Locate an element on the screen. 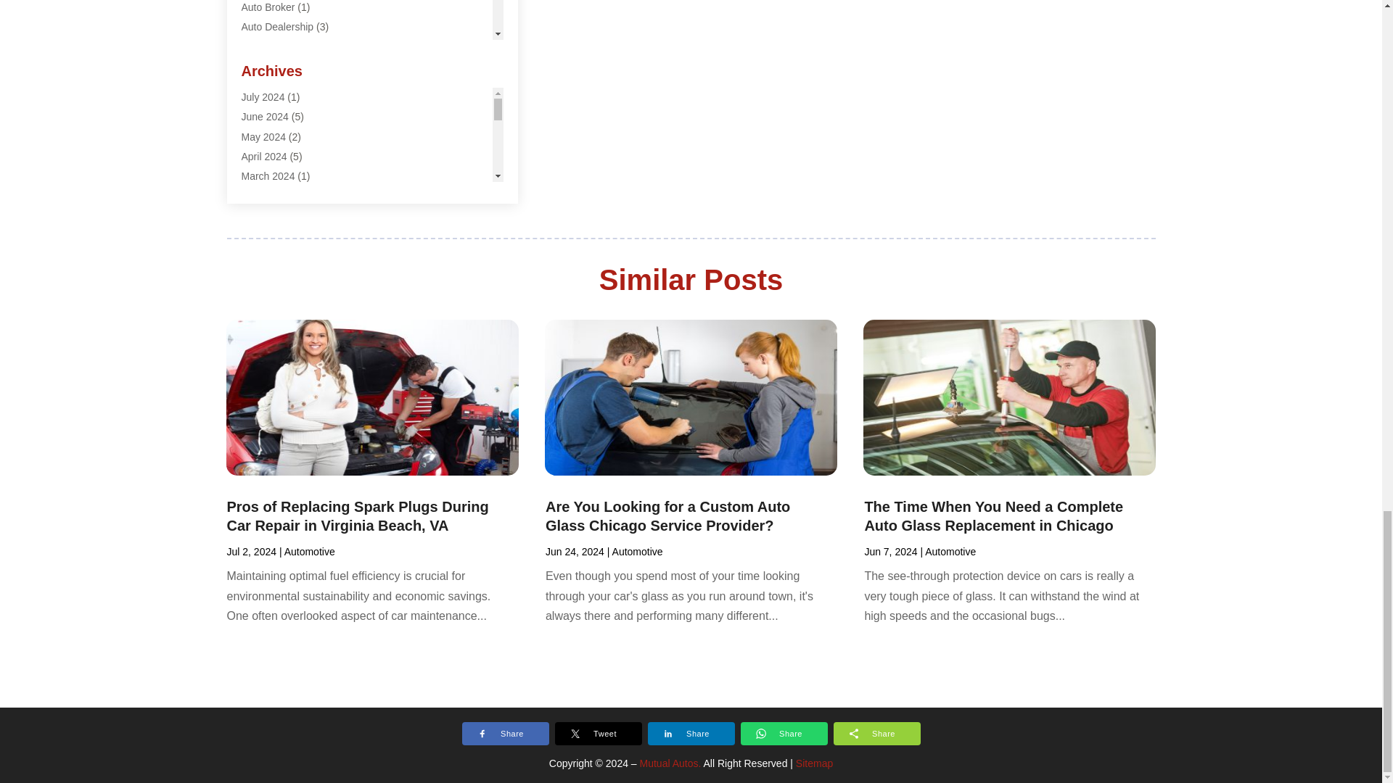 This screenshot has height=783, width=1393. Auto Glass is located at coordinates (266, 46).